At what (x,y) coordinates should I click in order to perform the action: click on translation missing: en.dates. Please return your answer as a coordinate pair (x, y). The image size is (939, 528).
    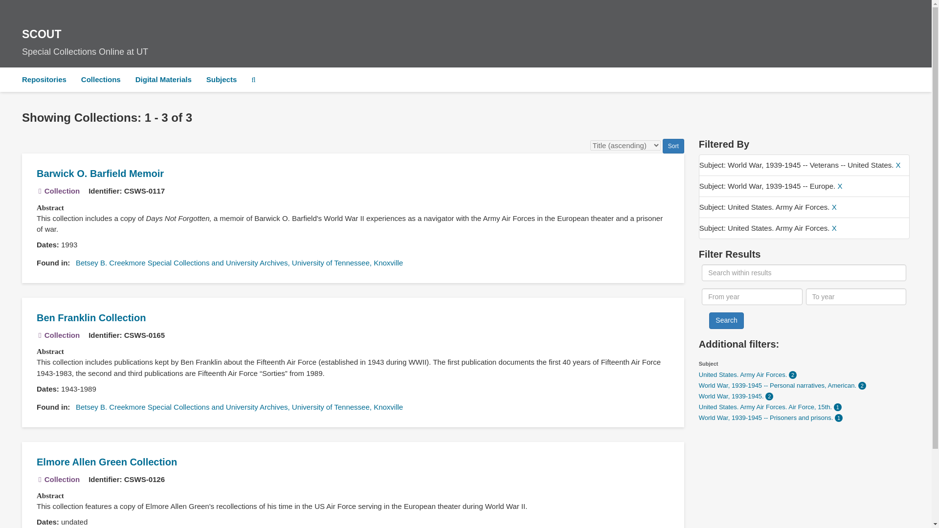
    Looking at the image, I should click on (46, 244).